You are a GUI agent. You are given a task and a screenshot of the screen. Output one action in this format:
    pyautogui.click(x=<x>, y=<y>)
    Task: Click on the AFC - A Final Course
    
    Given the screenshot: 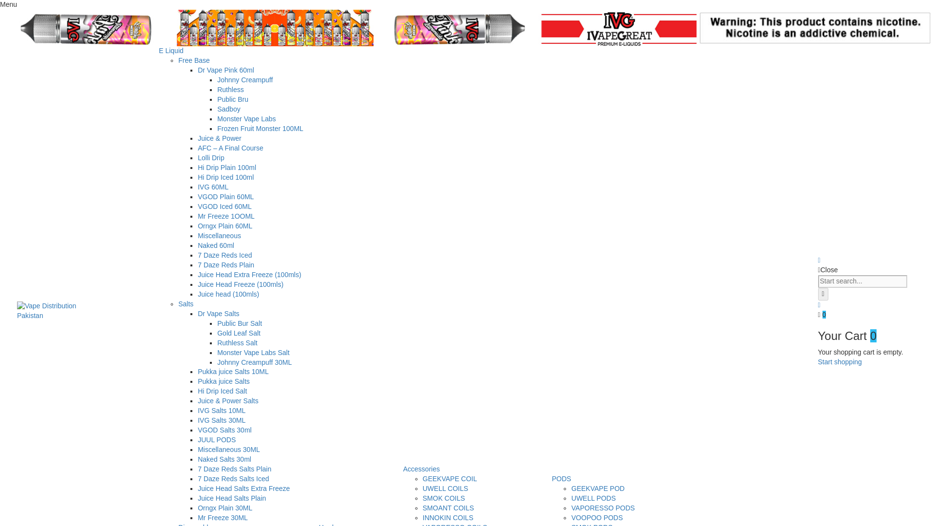 What is the action you would take?
    pyautogui.click(x=230, y=148)
    